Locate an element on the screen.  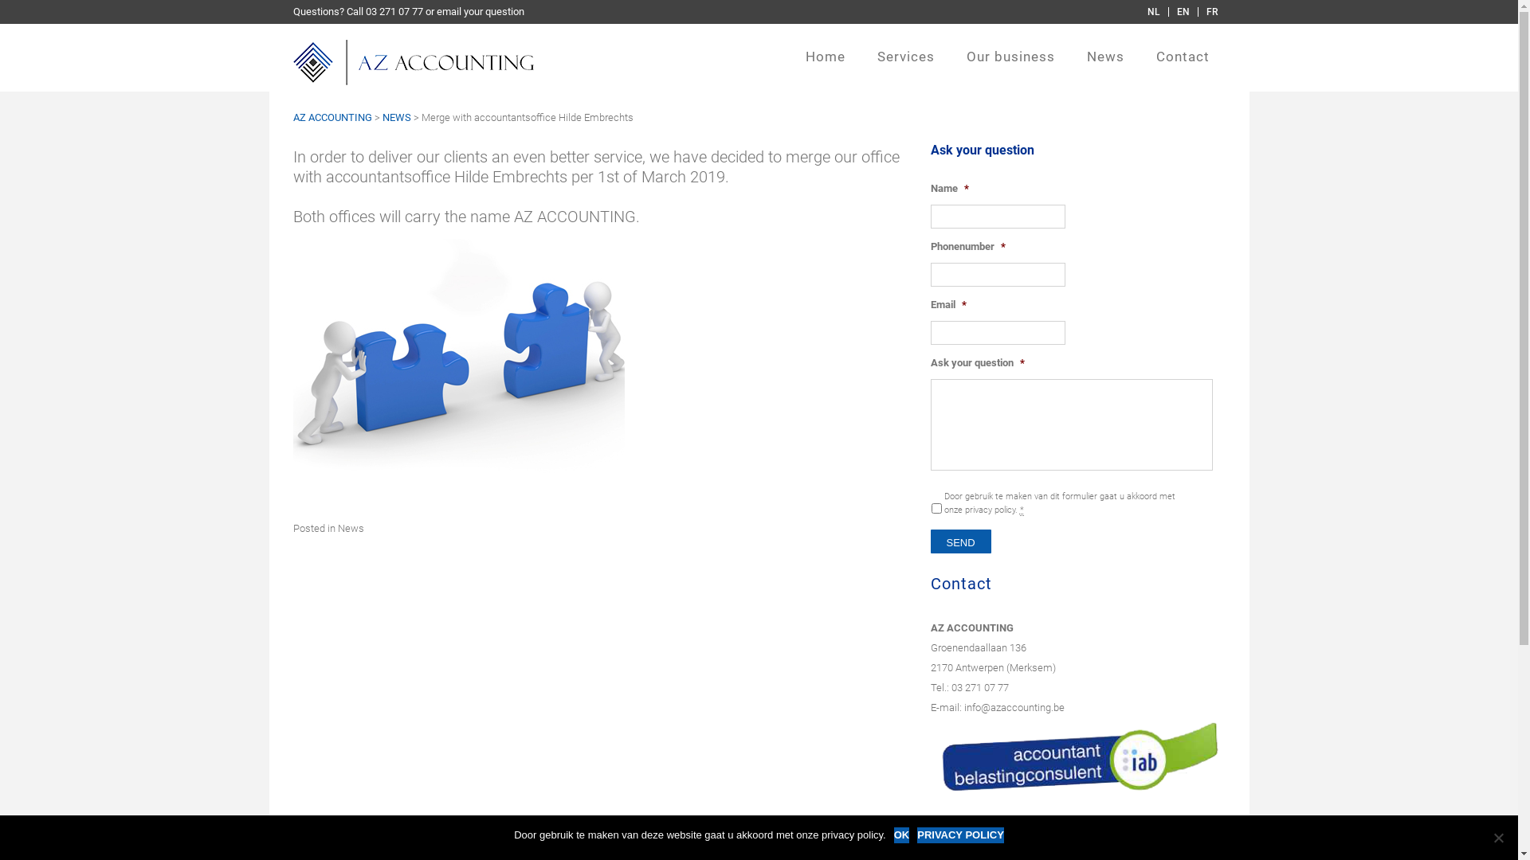
News is located at coordinates (1106, 65).